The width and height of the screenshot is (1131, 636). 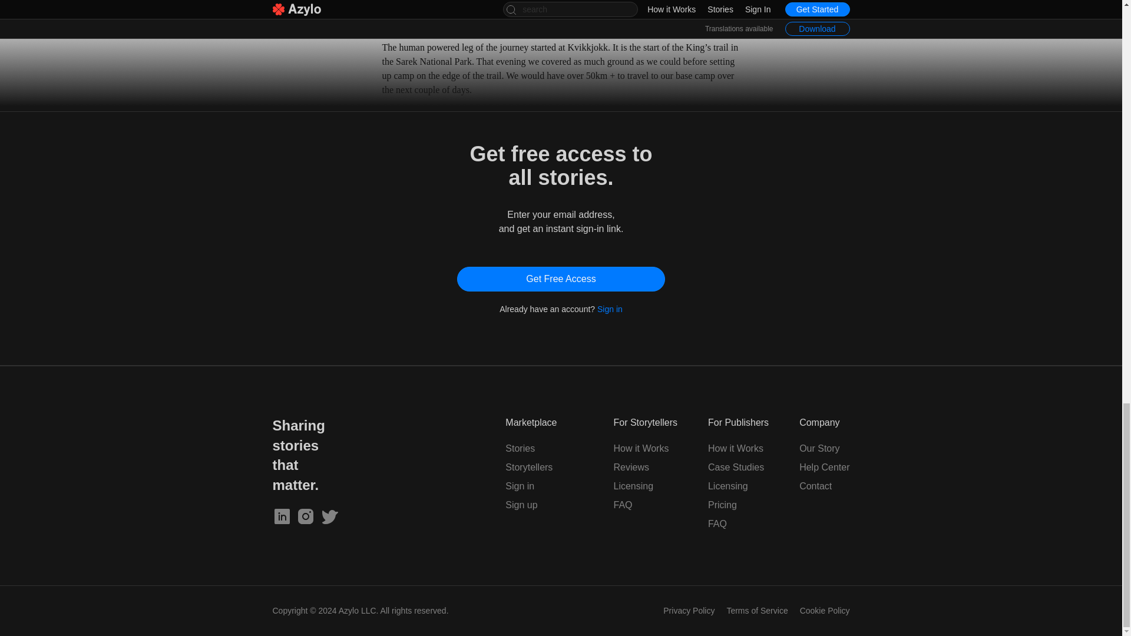 What do you see at coordinates (819, 448) in the screenshot?
I see `Our Story` at bounding box center [819, 448].